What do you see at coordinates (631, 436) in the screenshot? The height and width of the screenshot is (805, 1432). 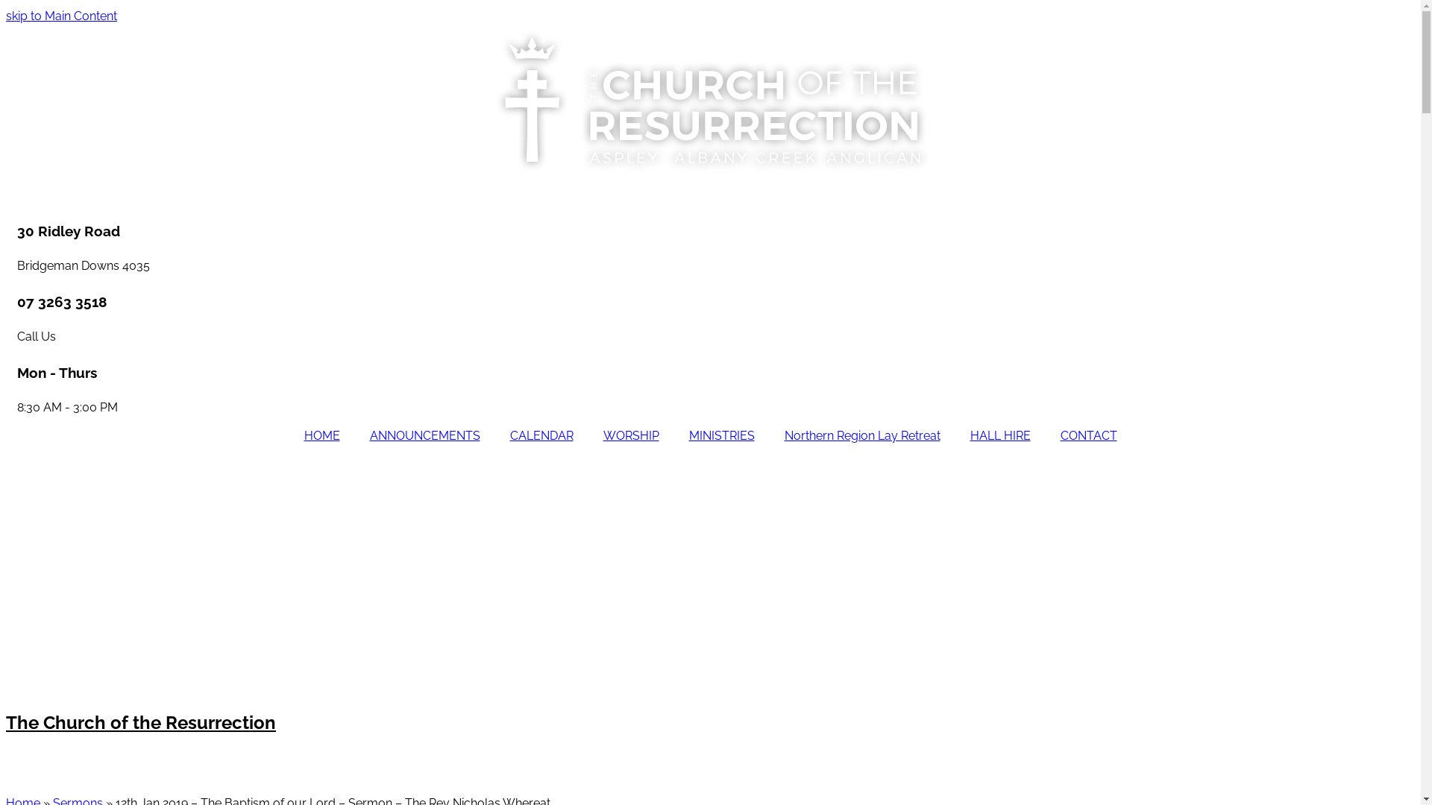 I see `WORSHIP` at bounding box center [631, 436].